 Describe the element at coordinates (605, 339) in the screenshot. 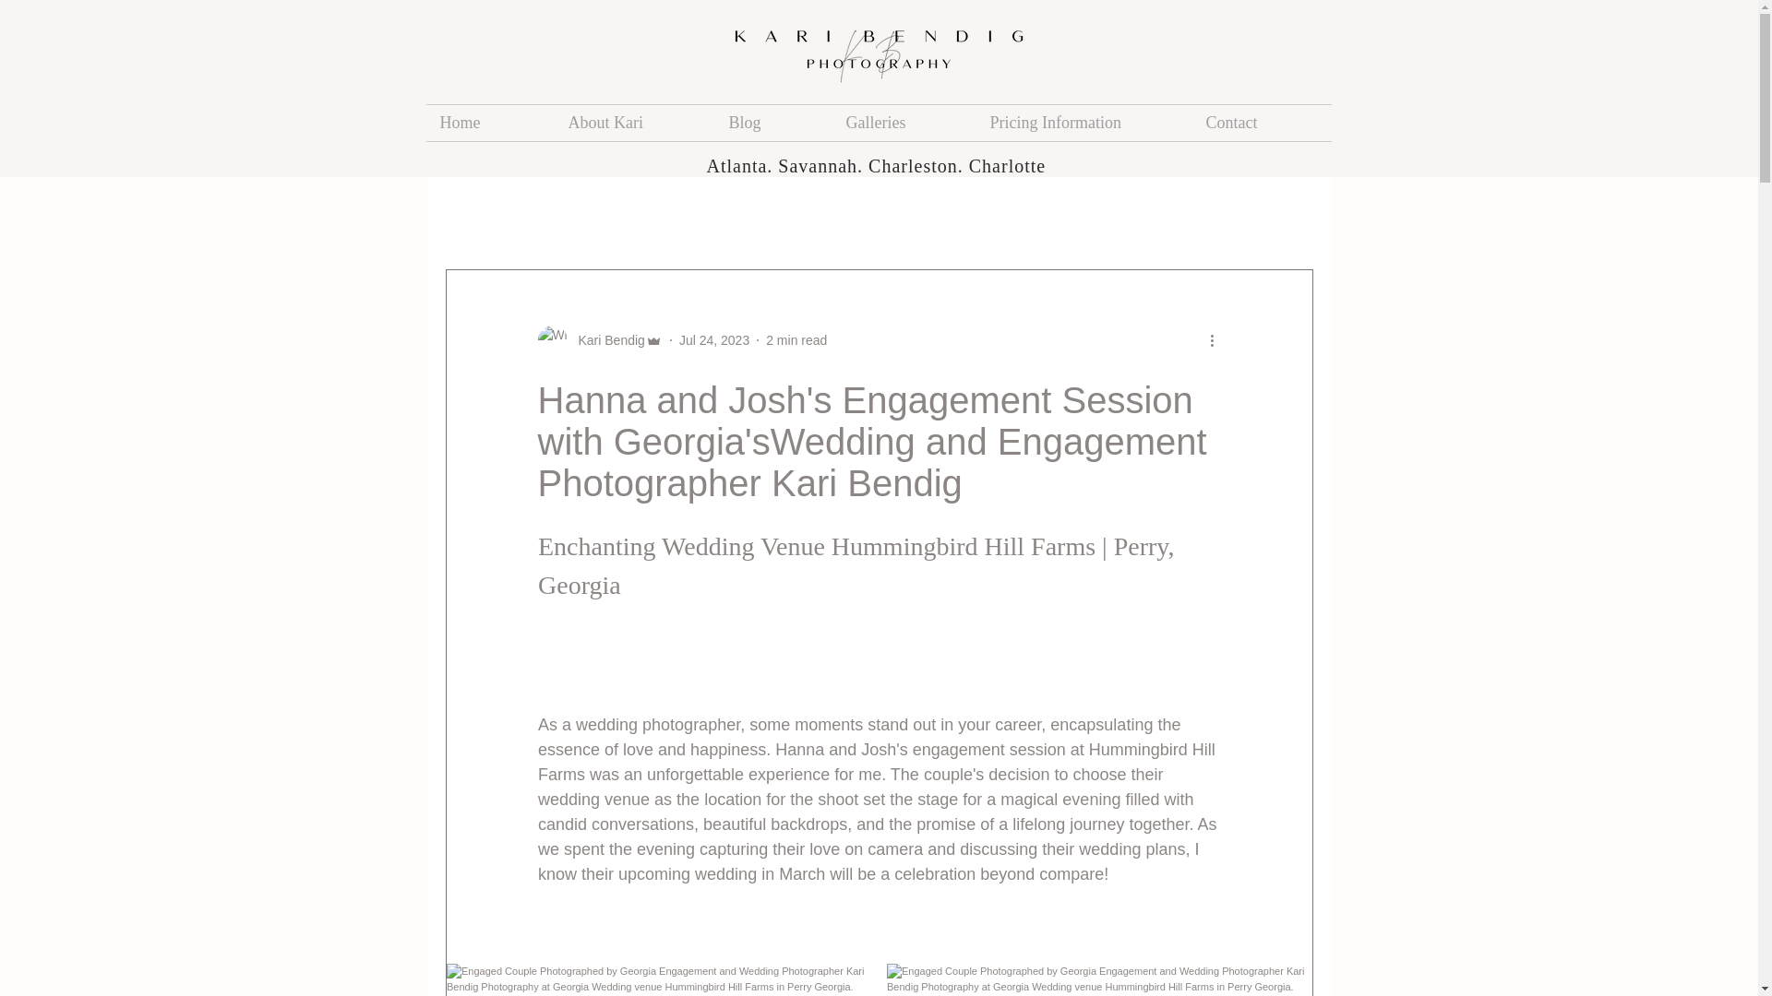

I see `Kari Bendig` at that location.